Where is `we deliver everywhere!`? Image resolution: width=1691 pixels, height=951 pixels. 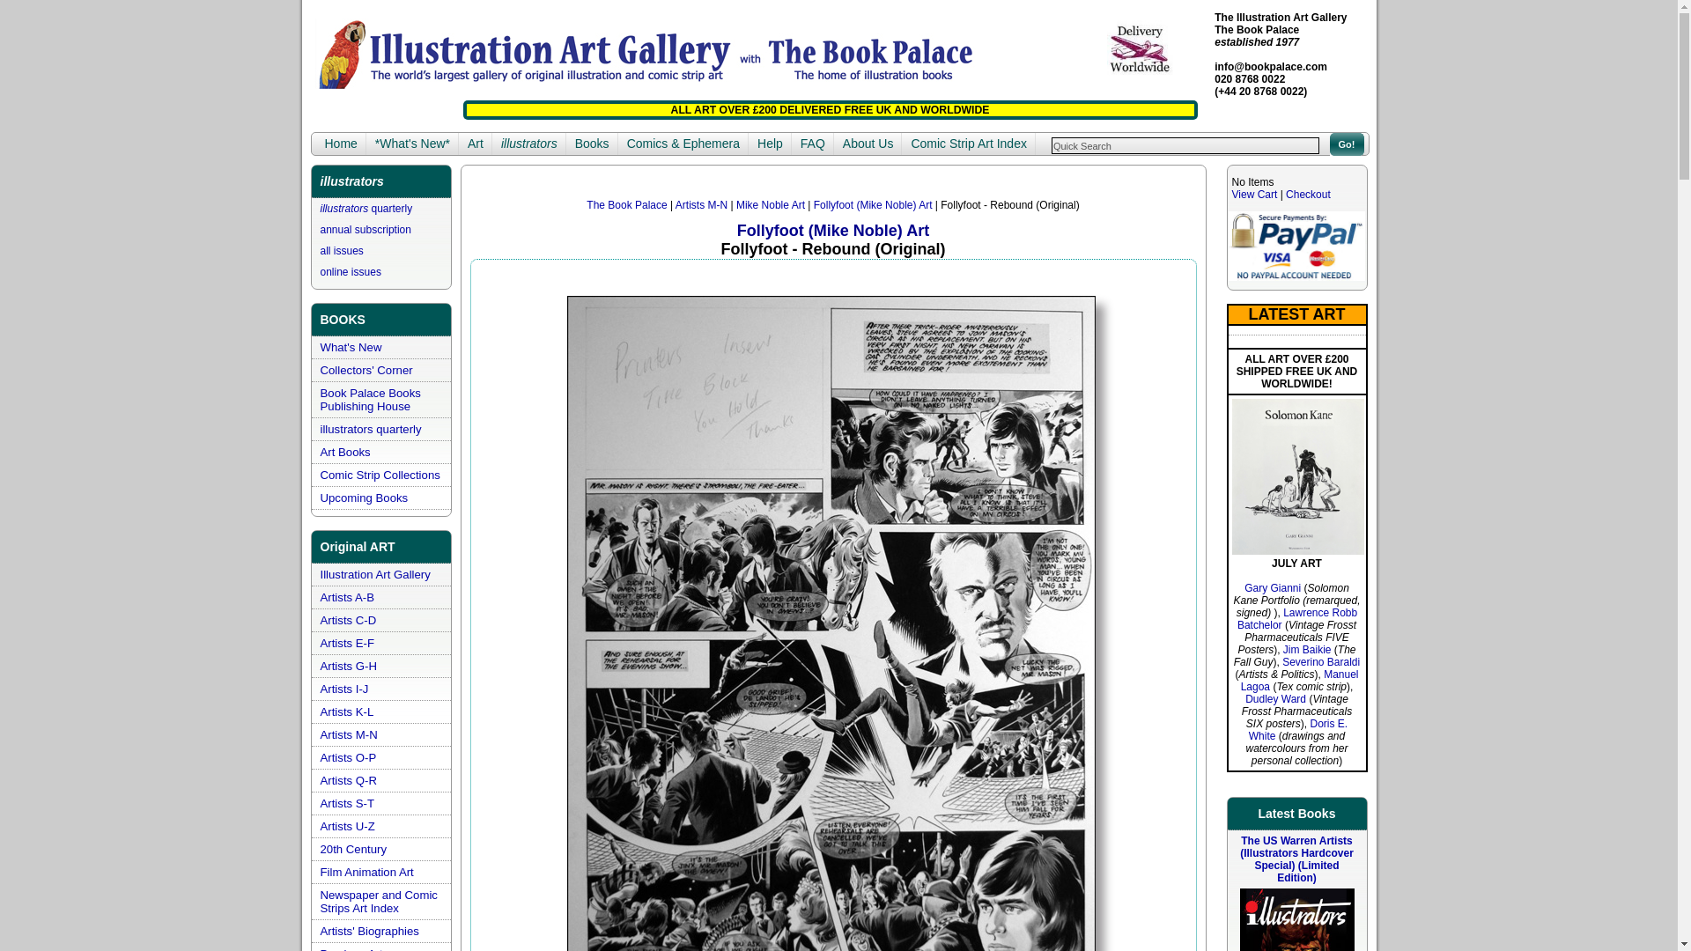
we deliver everywhere! is located at coordinates (1138, 48).